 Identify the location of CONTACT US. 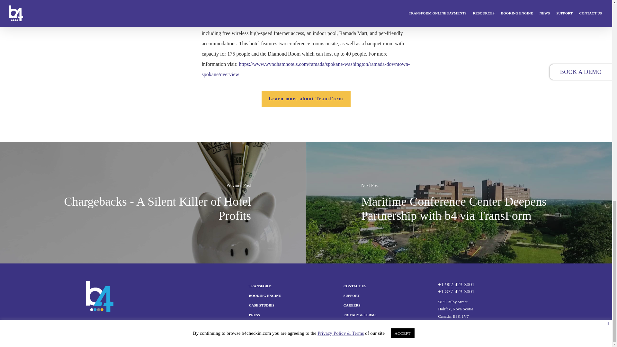
(386, 286).